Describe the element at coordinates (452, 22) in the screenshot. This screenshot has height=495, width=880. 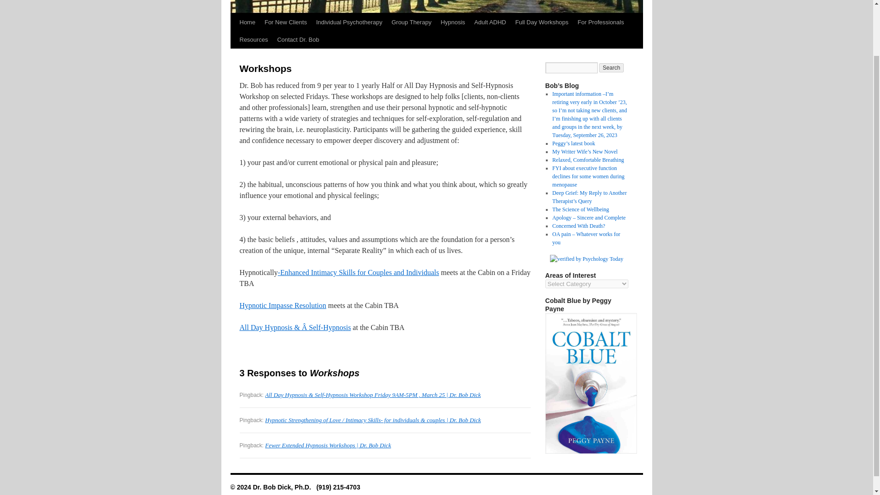
I see `Hypnosis` at that location.